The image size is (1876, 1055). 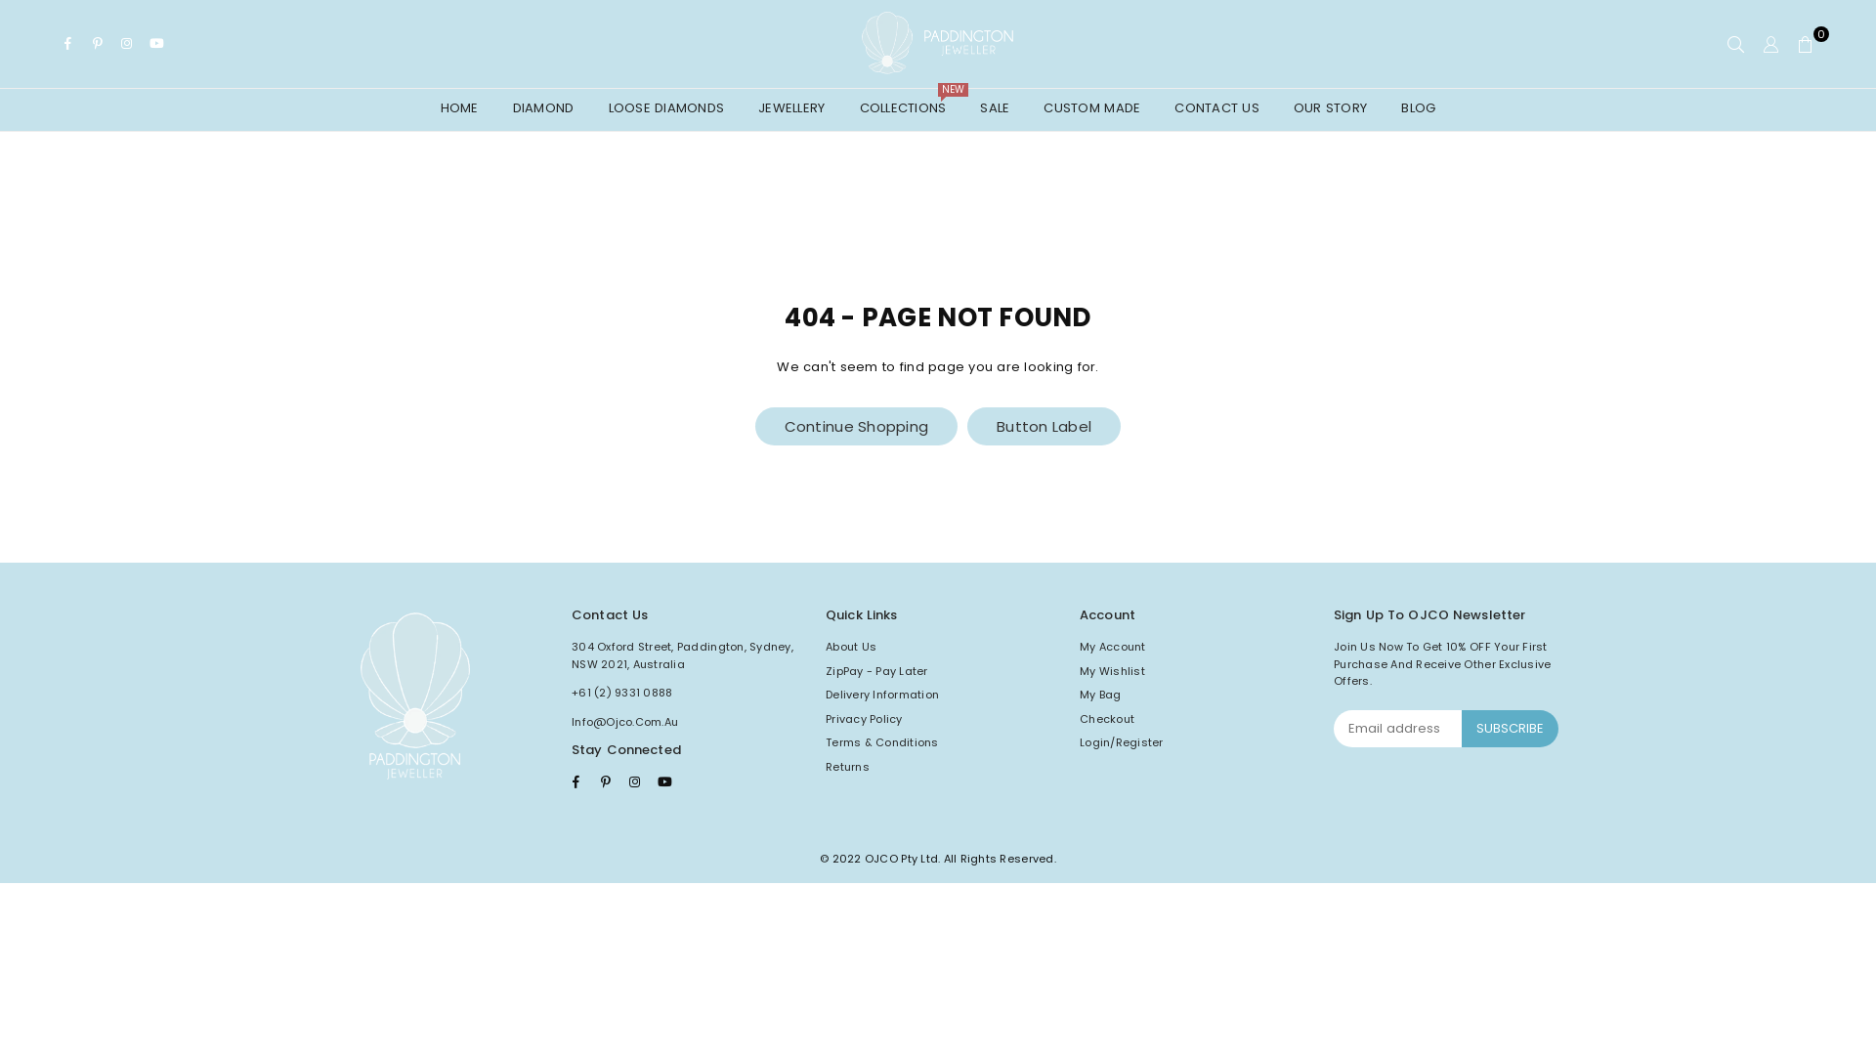 What do you see at coordinates (625, 722) in the screenshot?
I see `Info@Ojco.Com.Au` at bounding box center [625, 722].